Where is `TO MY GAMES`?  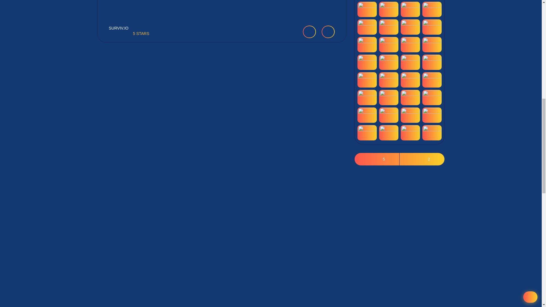
TO MY GAMES is located at coordinates (309, 32).